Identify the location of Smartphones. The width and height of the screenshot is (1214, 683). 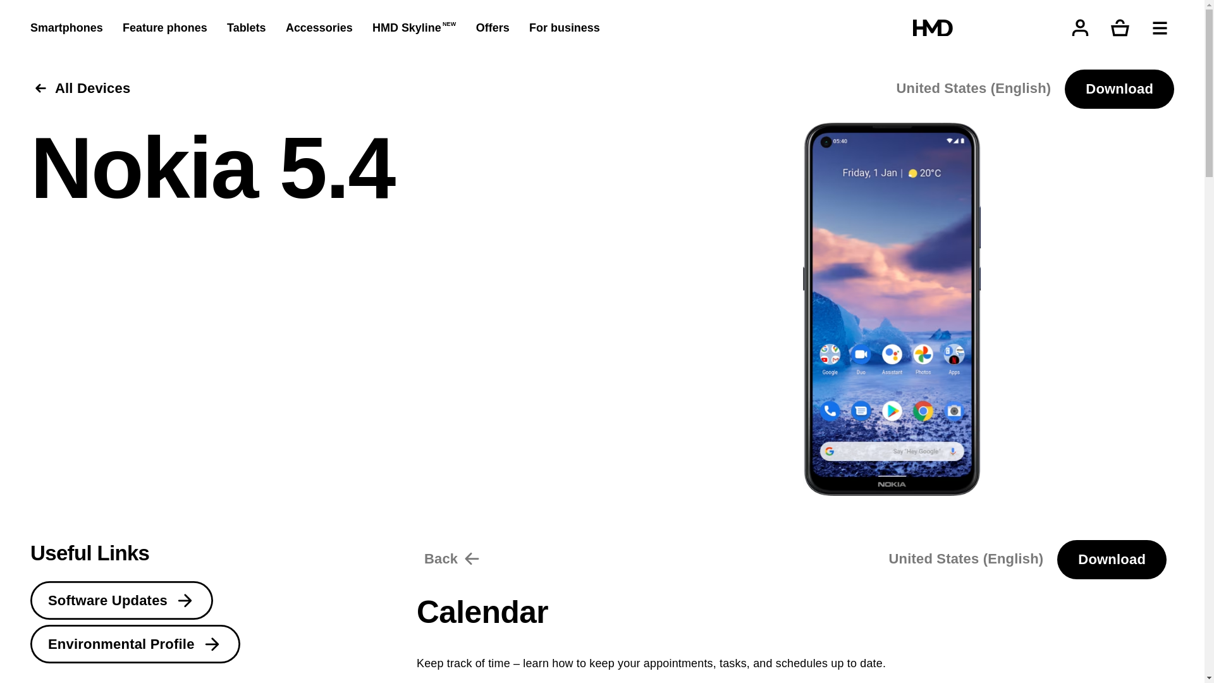
(615, 407).